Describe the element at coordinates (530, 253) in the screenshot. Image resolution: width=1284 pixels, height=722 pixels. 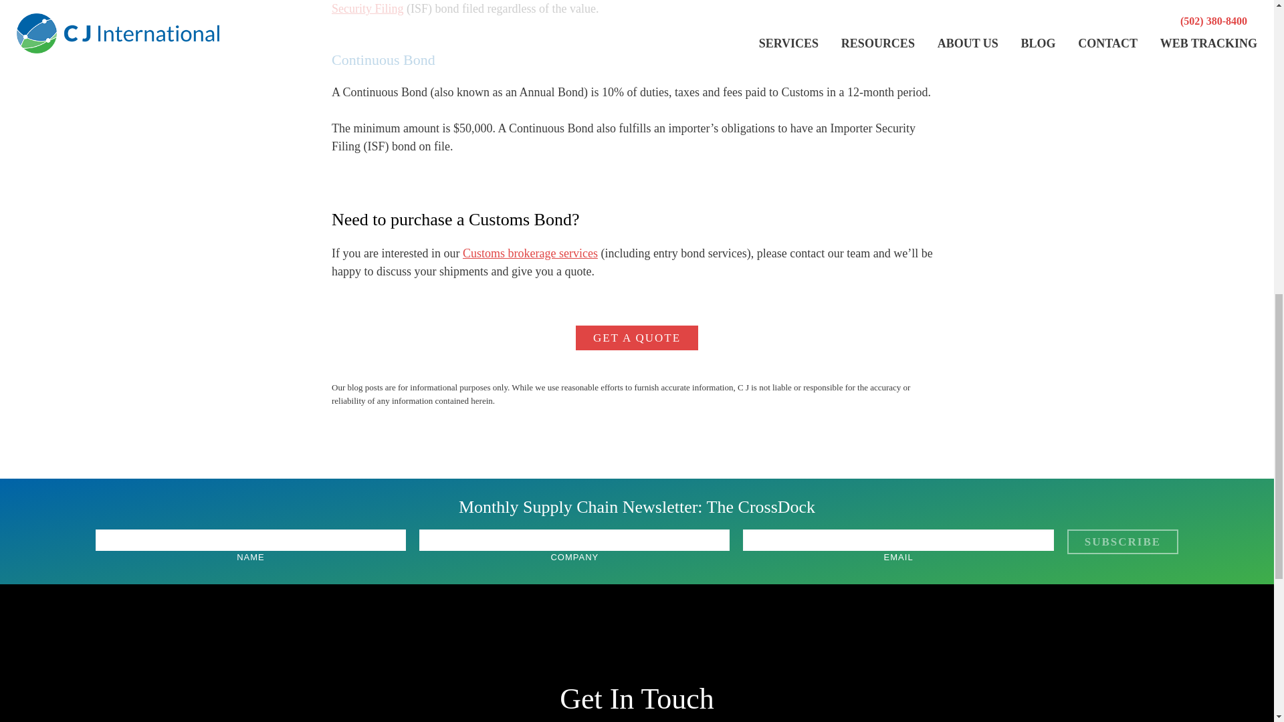
I see `Customs brokerage services` at that location.